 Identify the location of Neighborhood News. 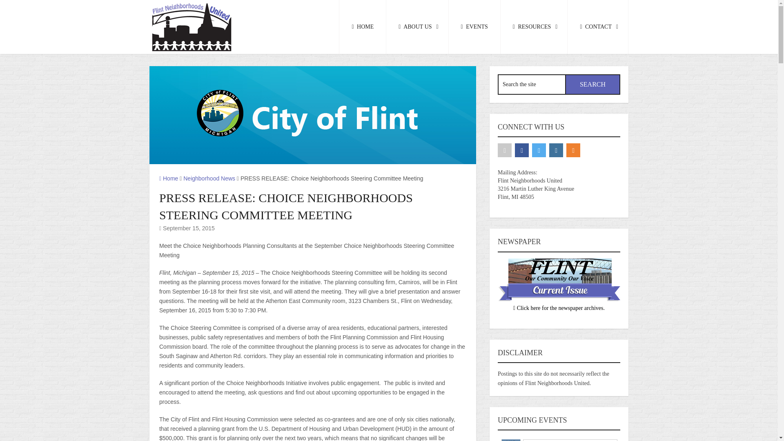
(209, 178).